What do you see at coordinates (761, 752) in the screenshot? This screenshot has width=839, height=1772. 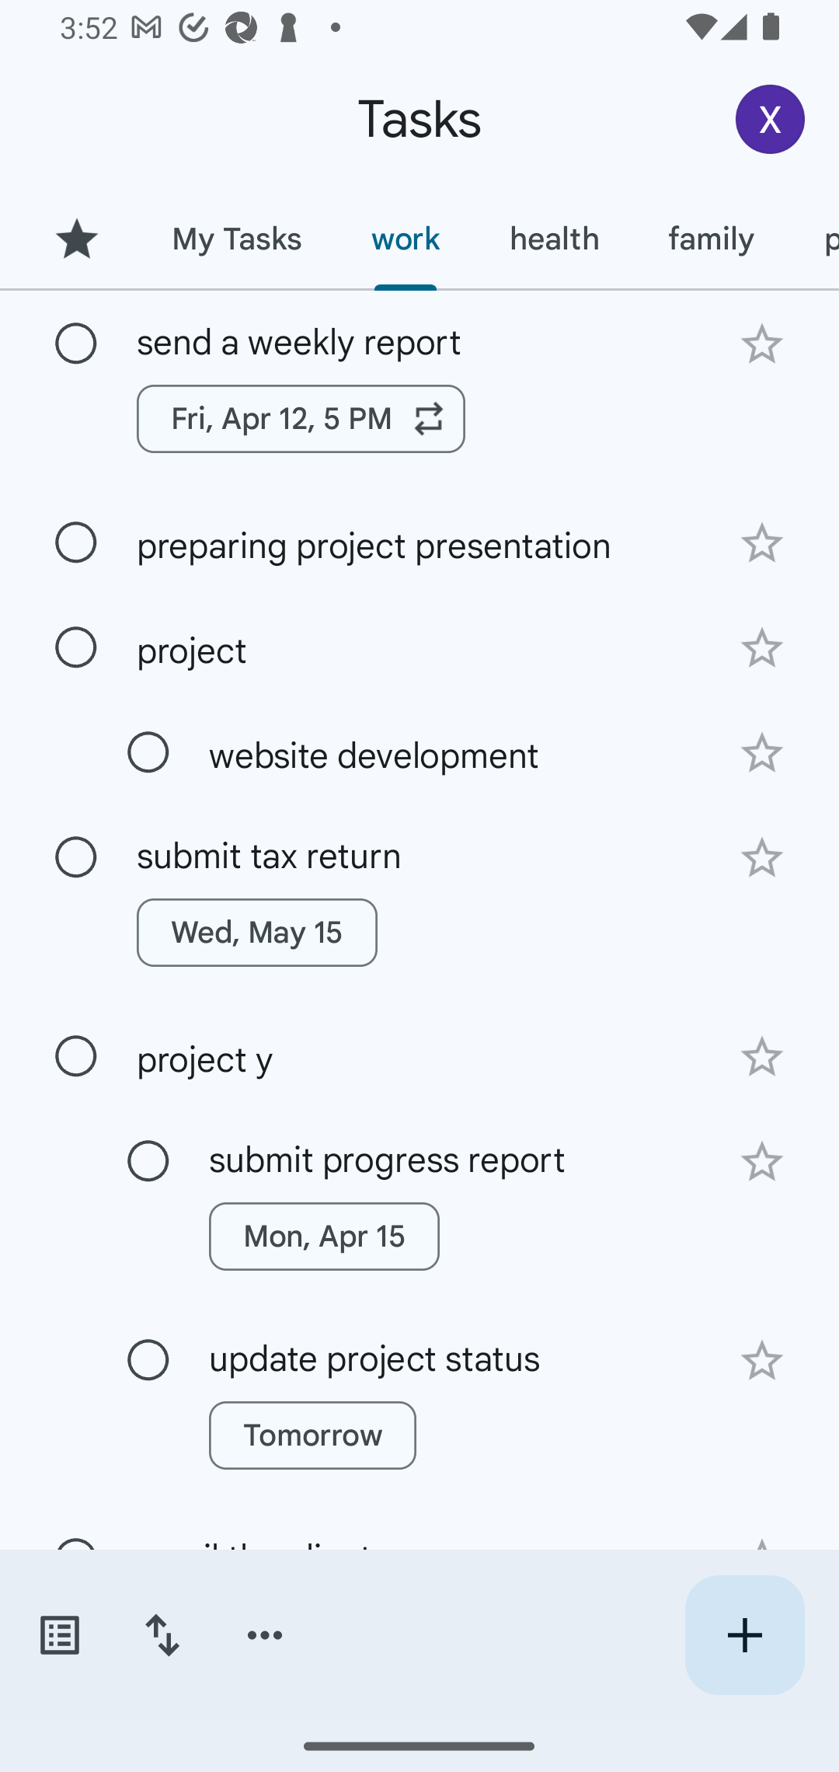 I see `Add star` at bounding box center [761, 752].